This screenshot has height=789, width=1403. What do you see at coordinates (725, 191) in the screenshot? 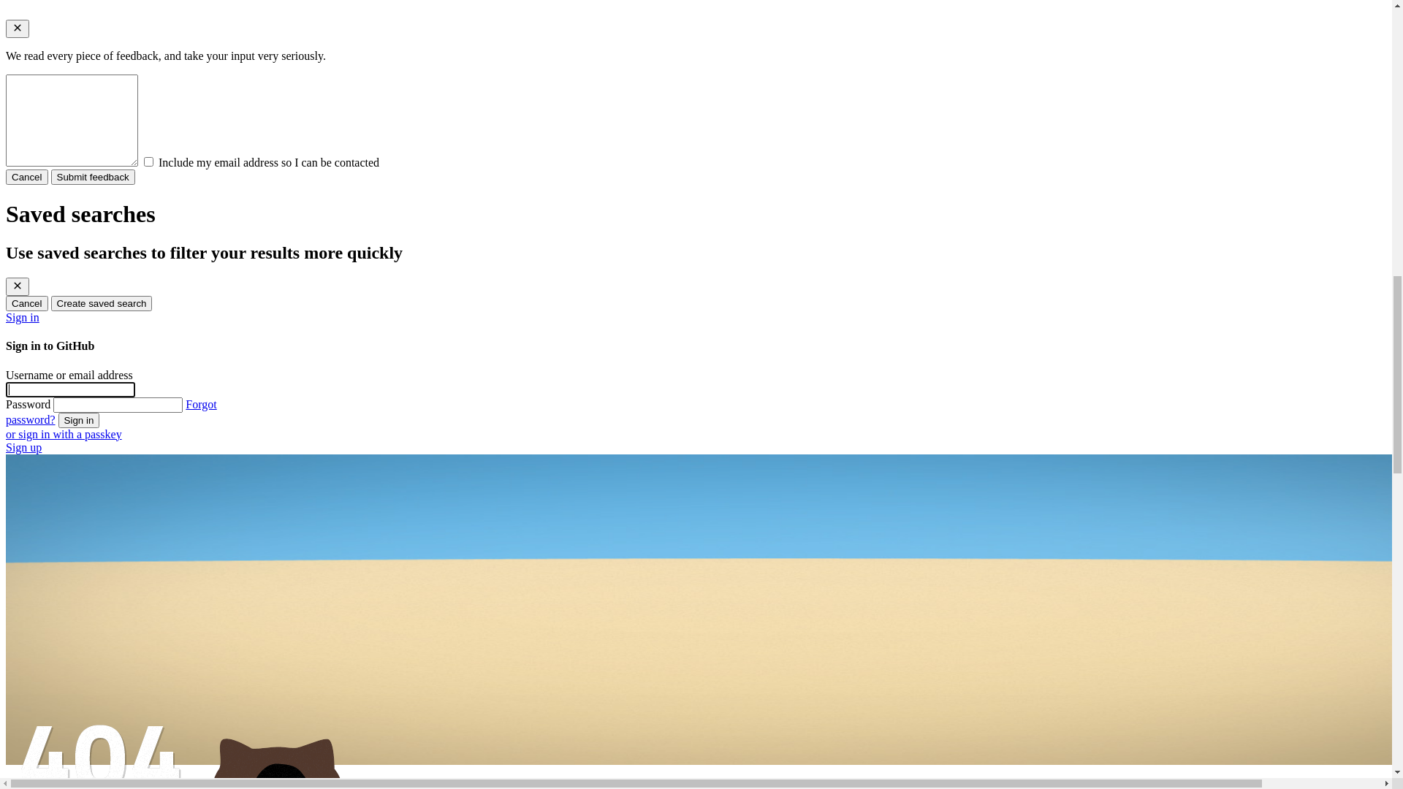
I see `Packages
Host and manage packages` at bounding box center [725, 191].